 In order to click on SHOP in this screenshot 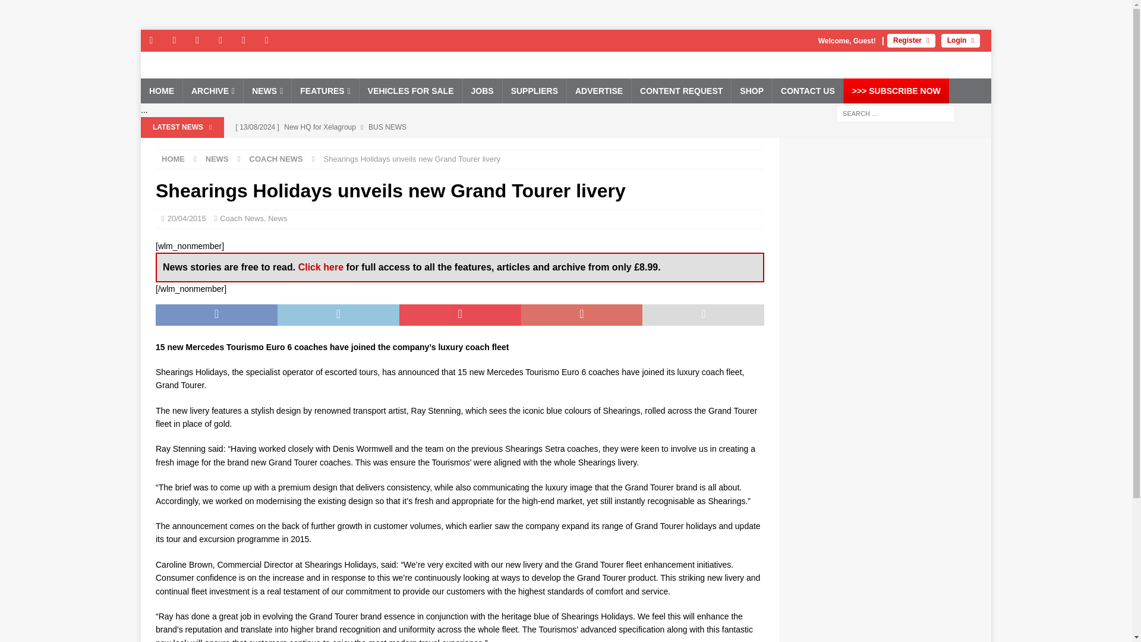, I will do `click(751, 90)`.